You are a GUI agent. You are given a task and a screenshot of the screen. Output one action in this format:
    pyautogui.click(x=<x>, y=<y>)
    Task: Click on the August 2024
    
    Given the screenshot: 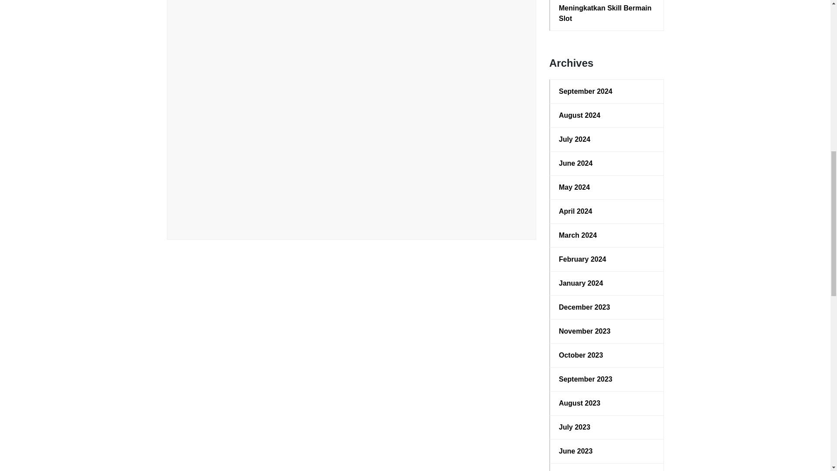 What is the action you would take?
    pyautogui.click(x=607, y=115)
    